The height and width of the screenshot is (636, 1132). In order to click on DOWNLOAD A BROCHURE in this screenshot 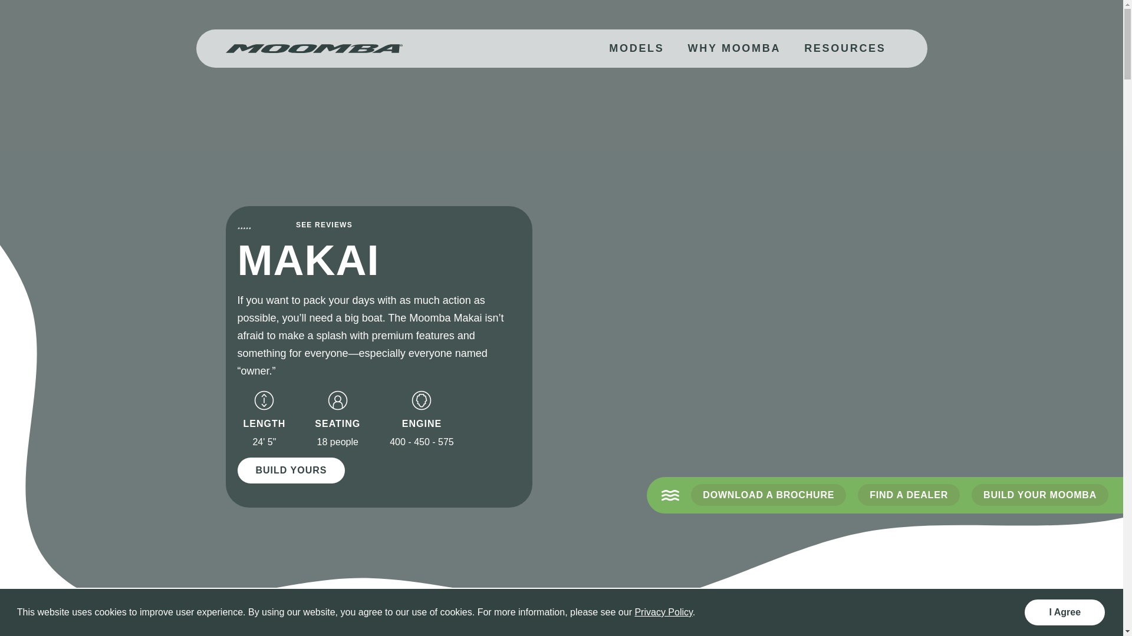, I will do `click(769, 495)`.